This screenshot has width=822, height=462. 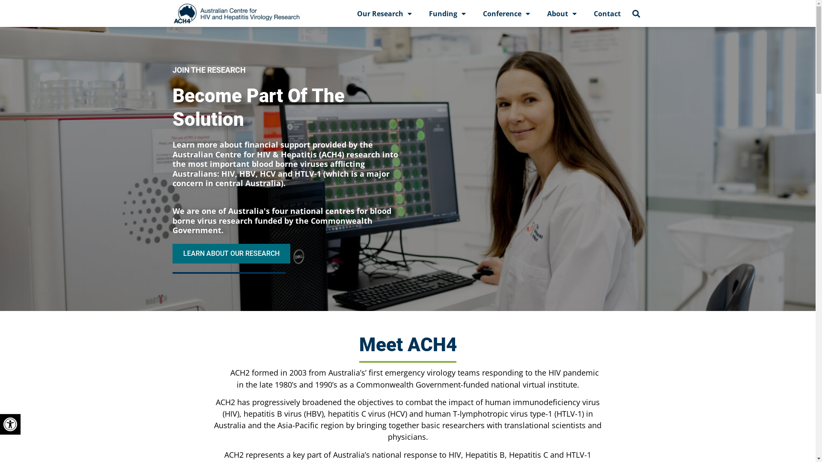 What do you see at coordinates (10, 424) in the screenshot?
I see `Open toolbar` at bounding box center [10, 424].